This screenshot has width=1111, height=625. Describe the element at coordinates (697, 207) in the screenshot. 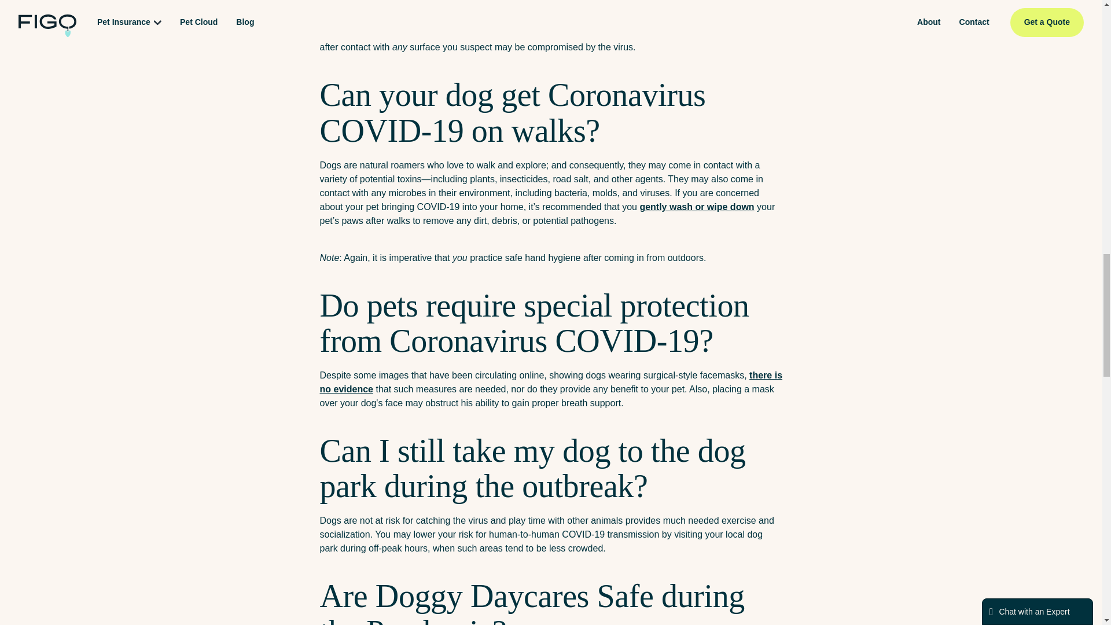

I see `gently wash or wipe down` at that location.